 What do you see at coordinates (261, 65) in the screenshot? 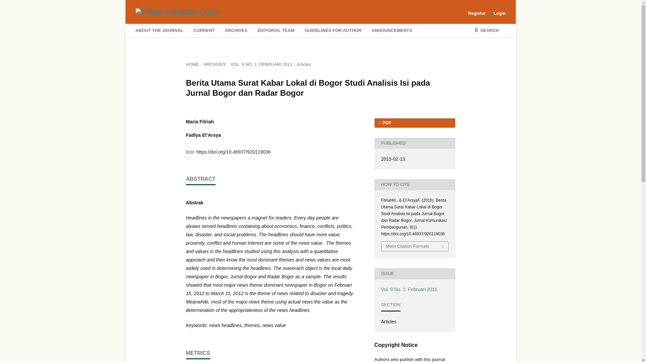
I see `VOL. 9 NO. 1: FEBRUARI 2011` at bounding box center [261, 65].